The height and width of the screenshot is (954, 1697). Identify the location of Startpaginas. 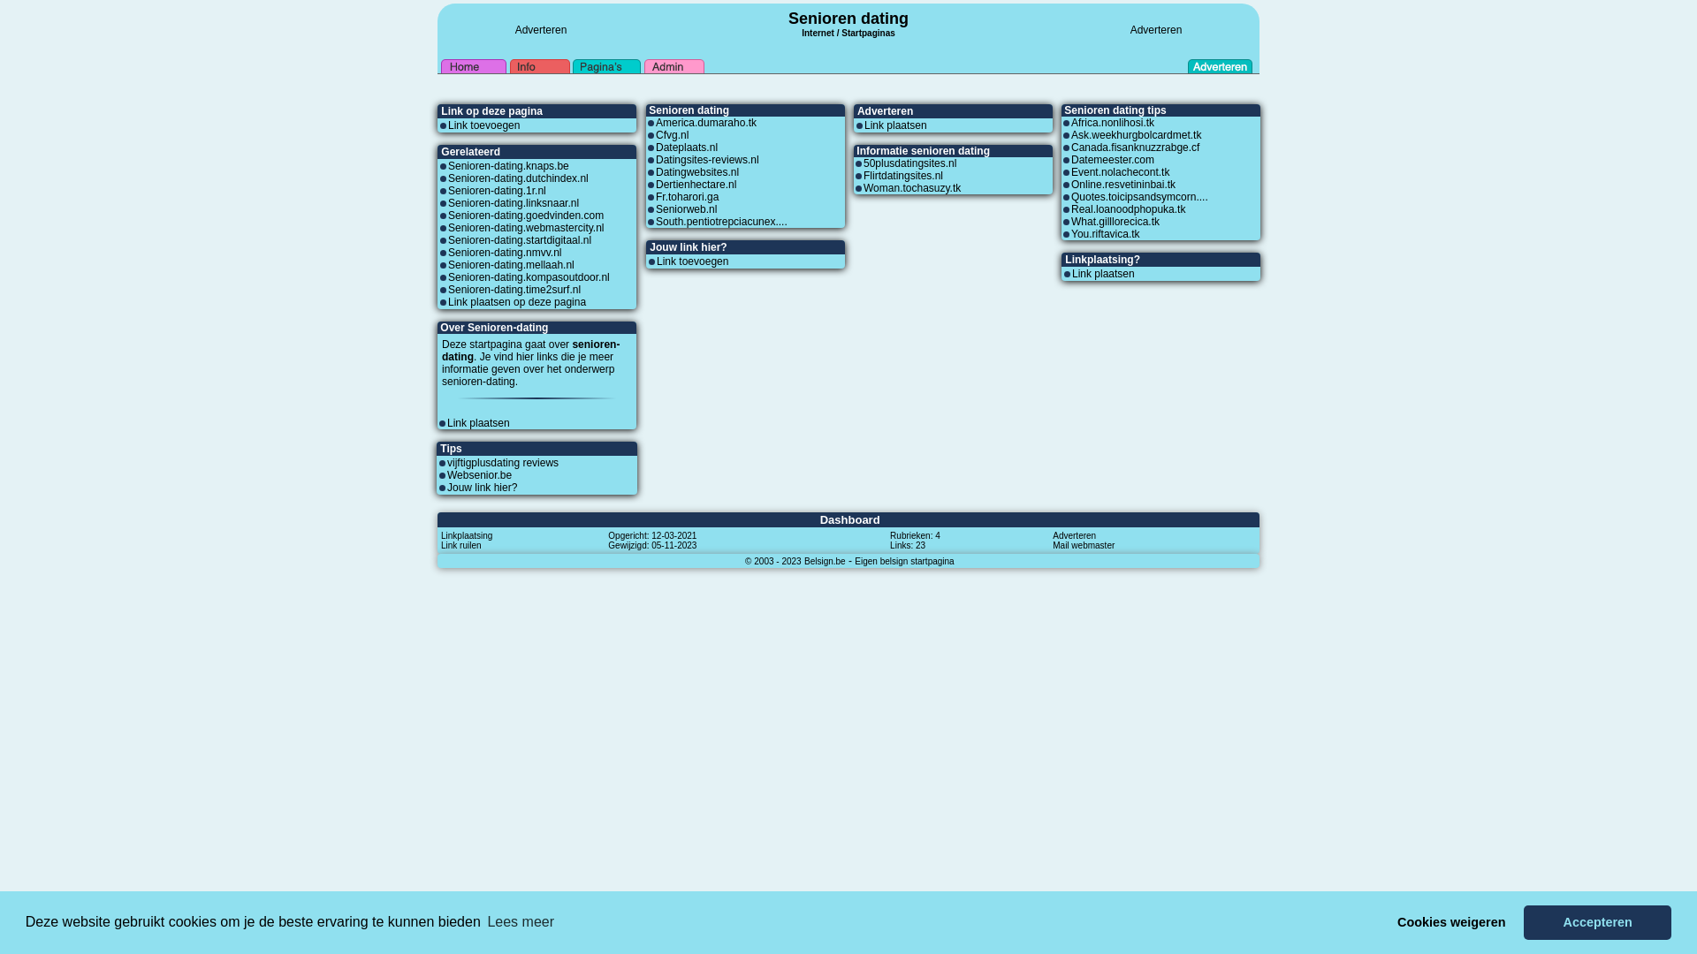
(868, 34).